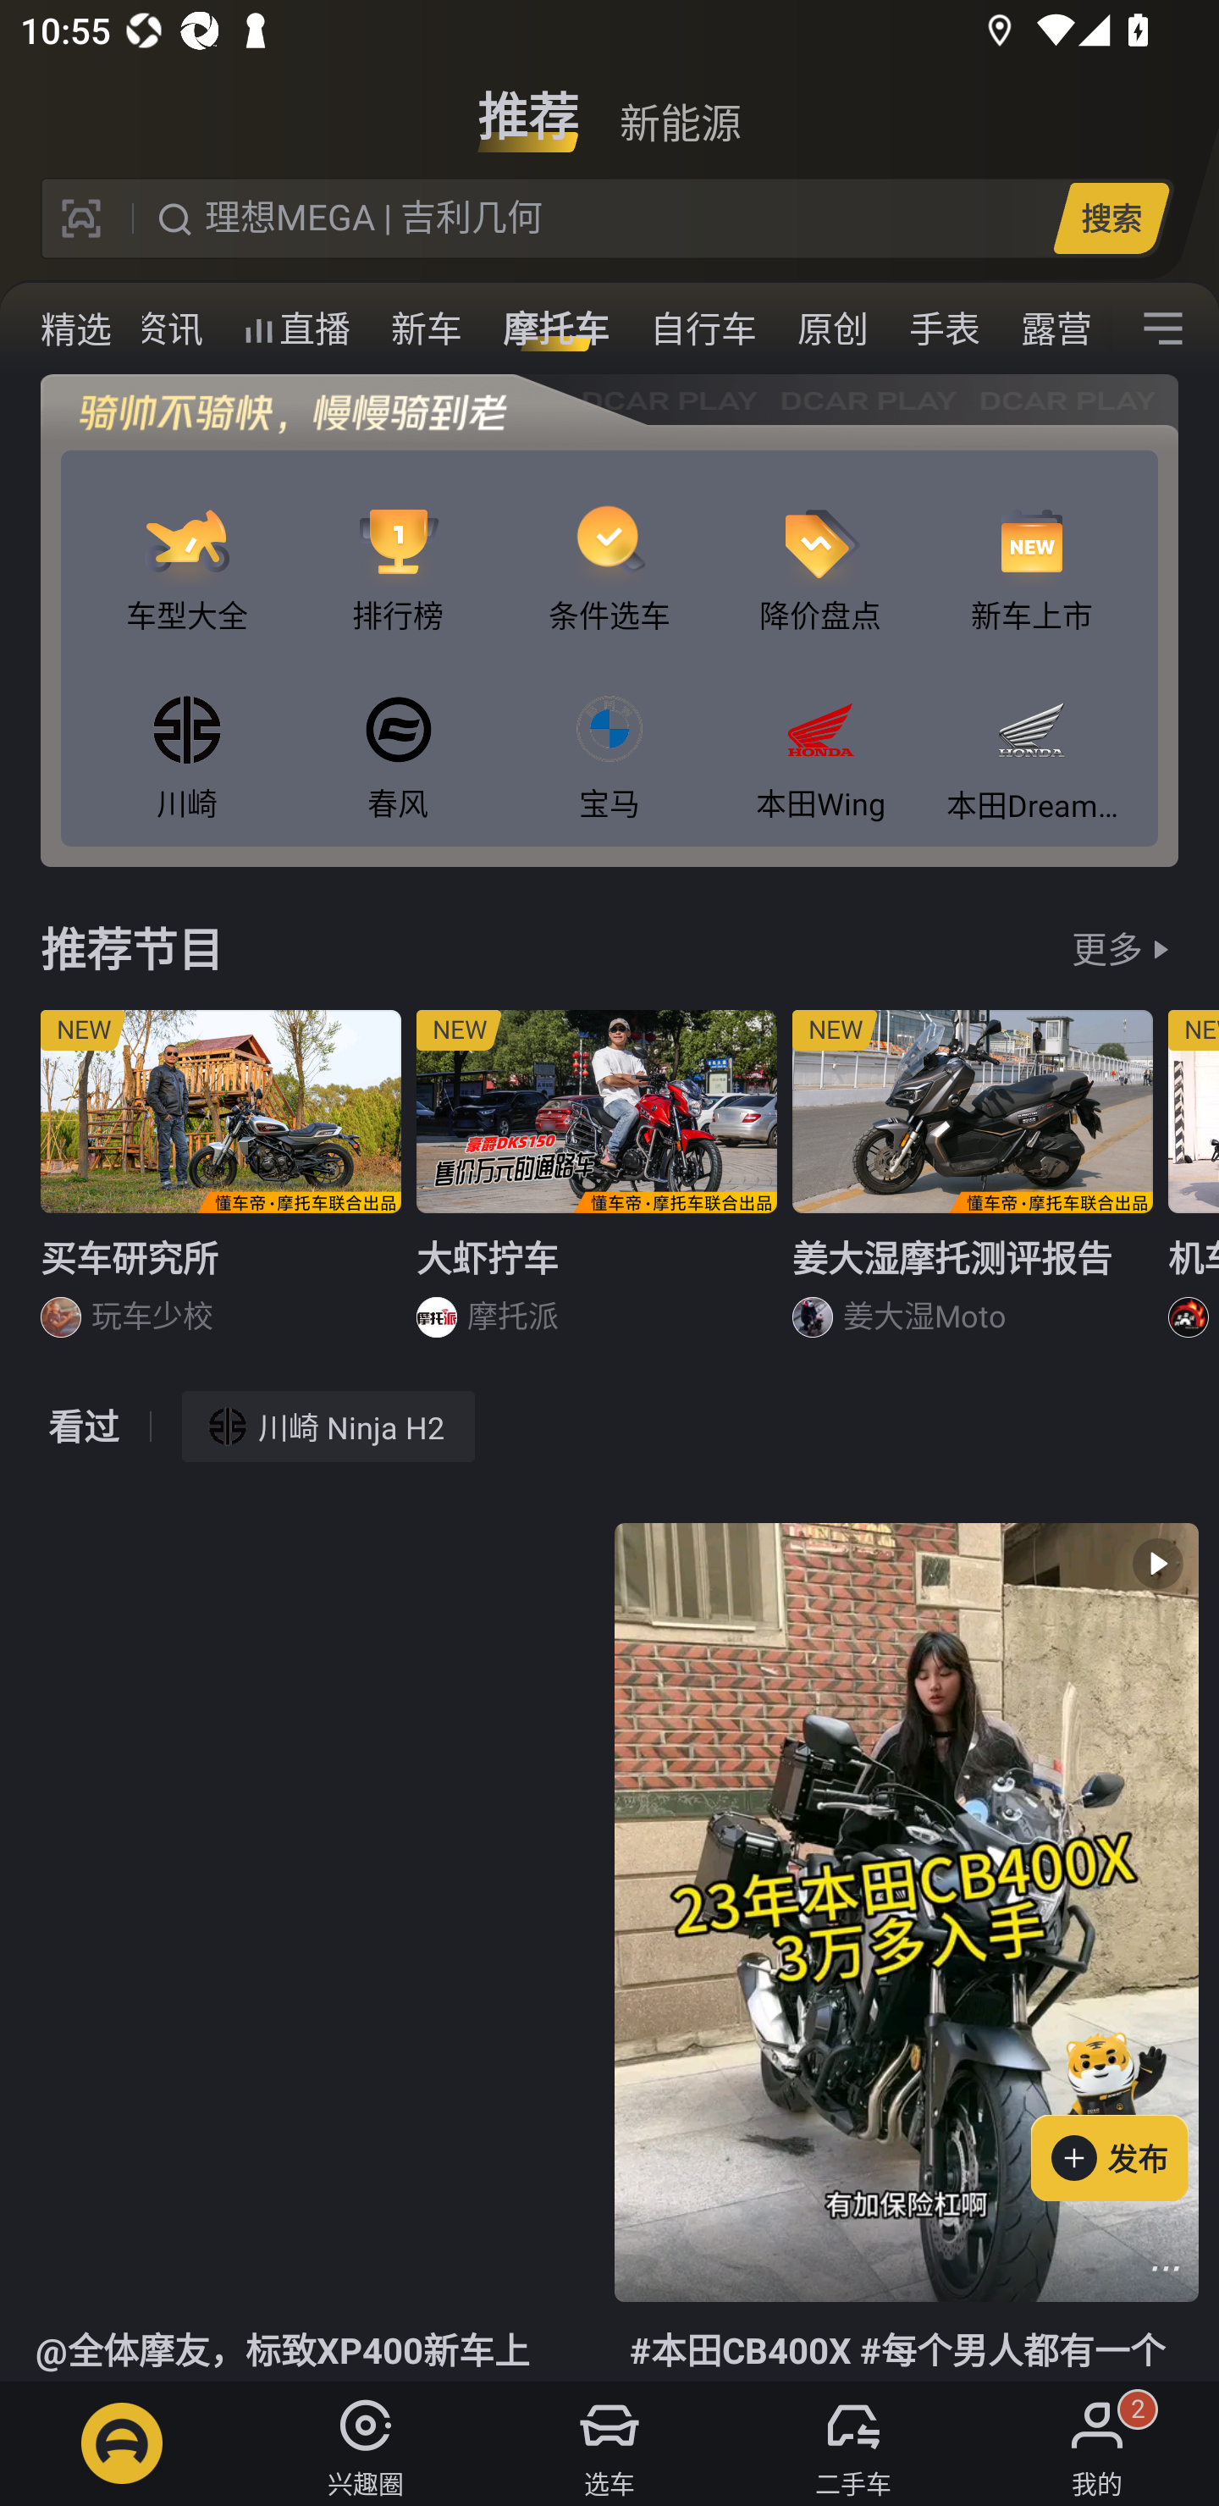 This screenshot has width=1219, height=2506. Describe the element at coordinates (427, 328) in the screenshot. I see `新车` at that location.